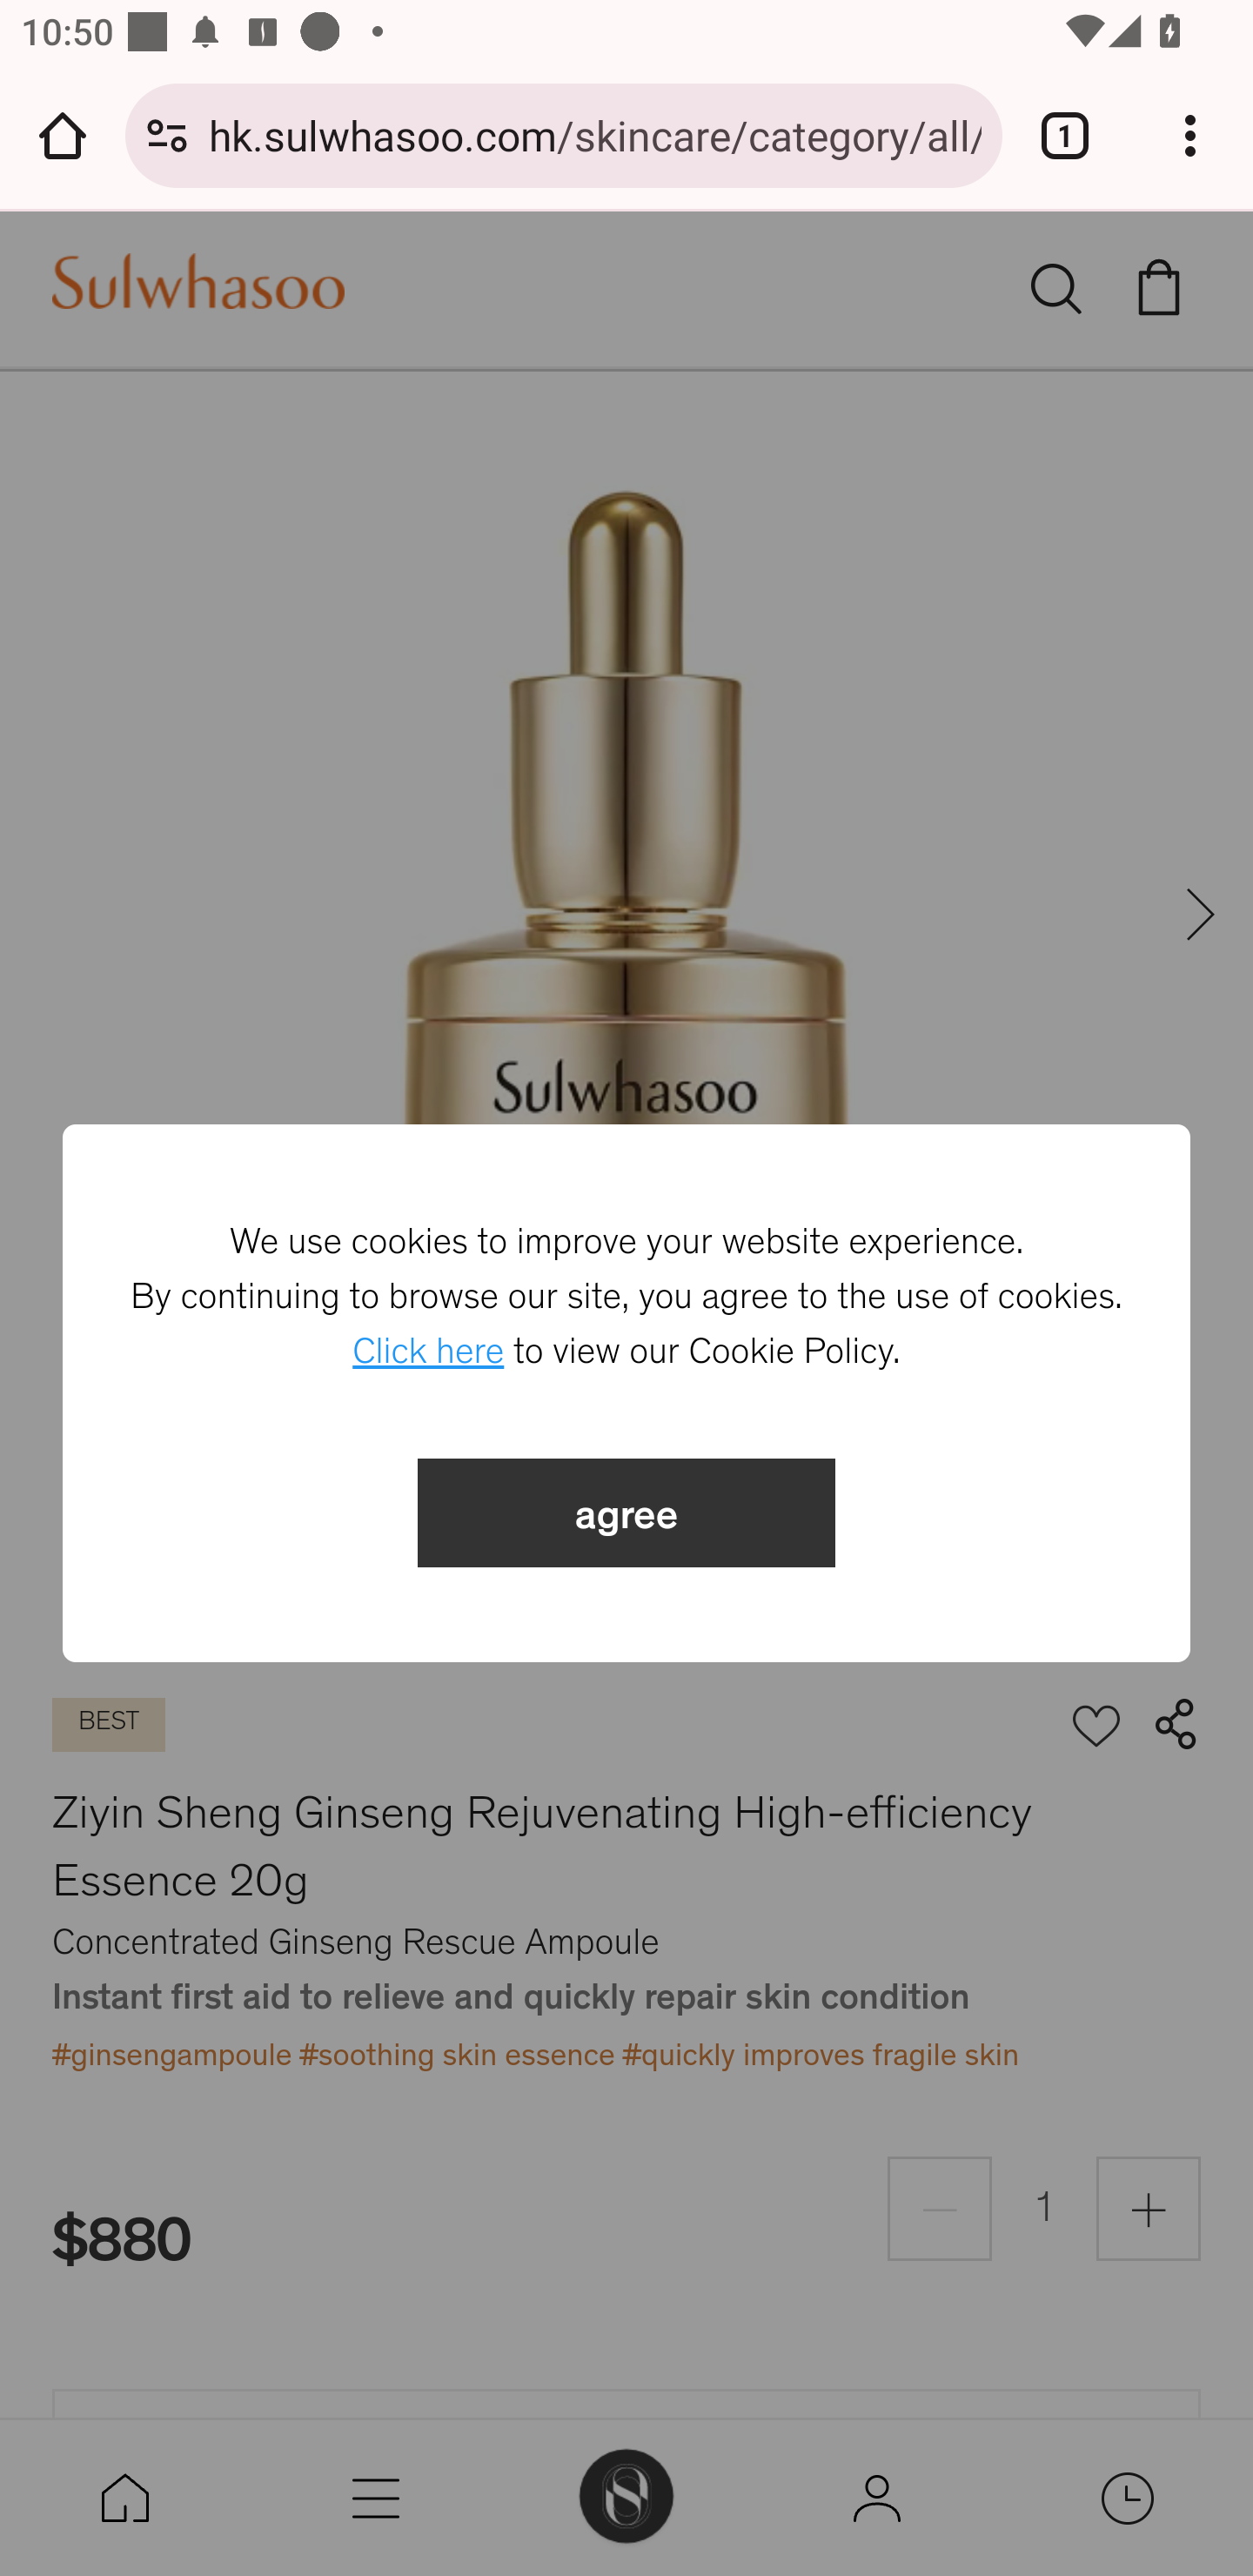 Image resolution: width=1253 pixels, height=2576 pixels. I want to click on agree, so click(626, 1513).